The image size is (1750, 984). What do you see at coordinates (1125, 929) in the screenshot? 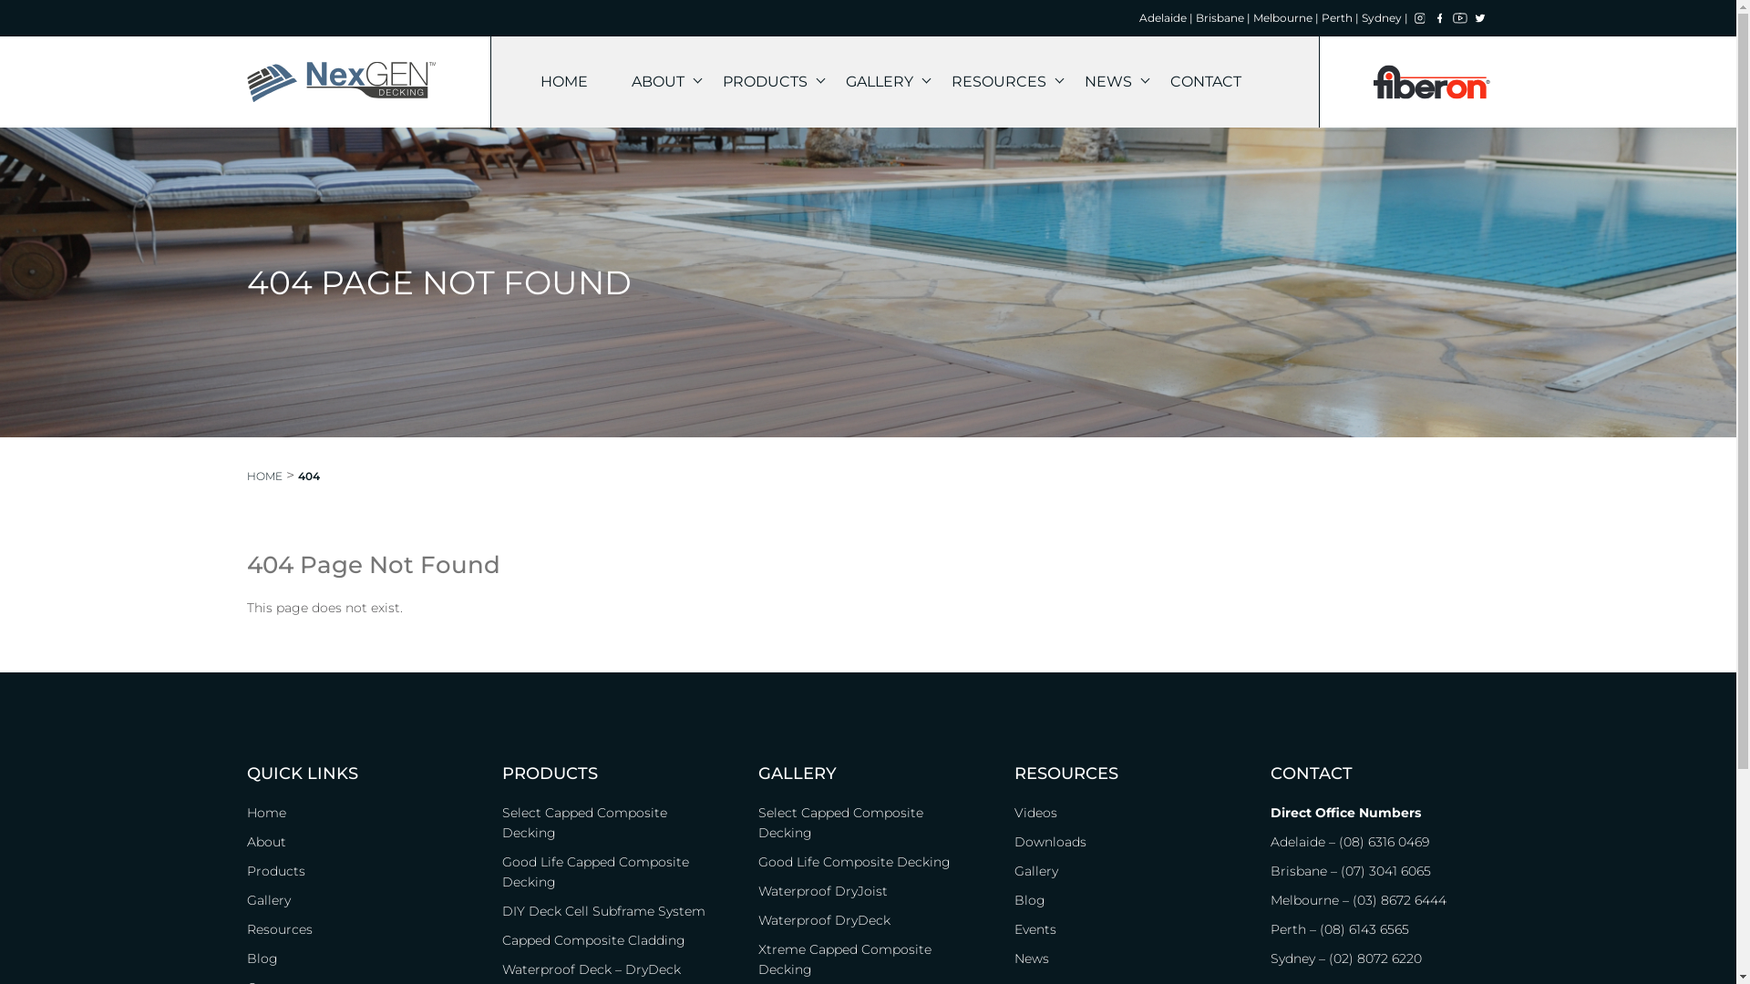
I see `Events` at bounding box center [1125, 929].